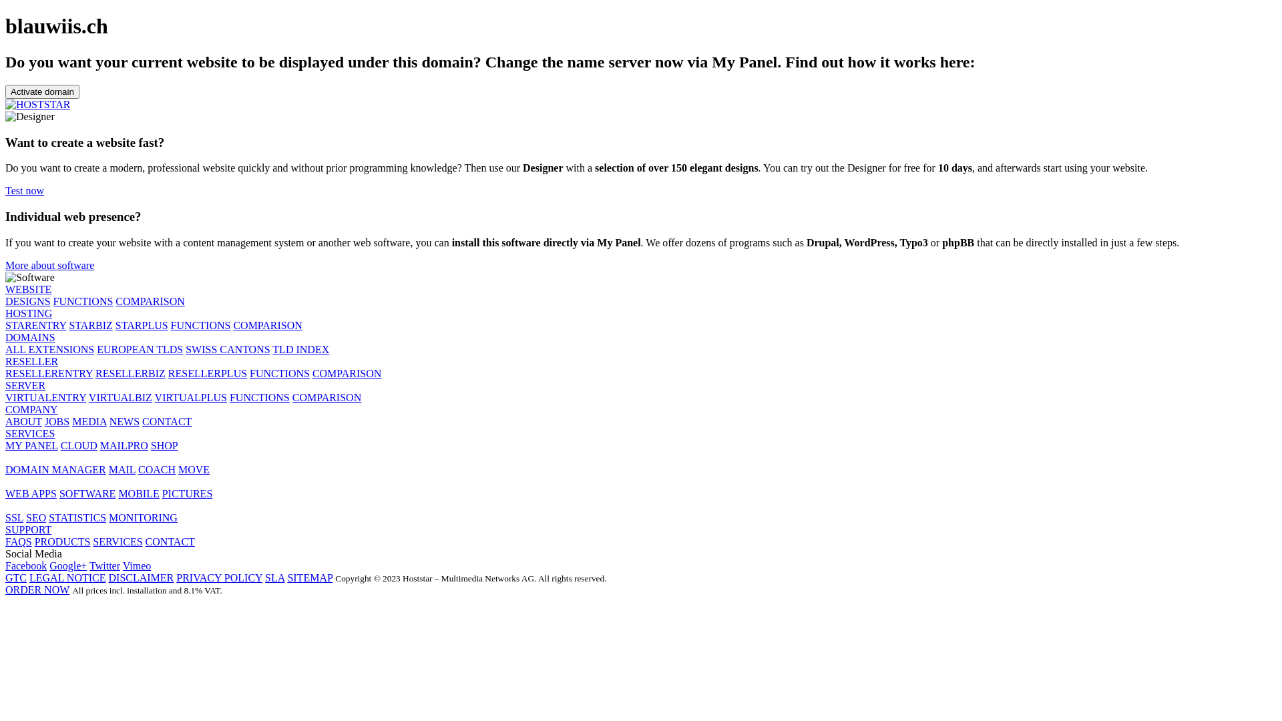 The image size is (1282, 721). What do you see at coordinates (118, 542) in the screenshot?
I see `SERVICES` at bounding box center [118, 542].